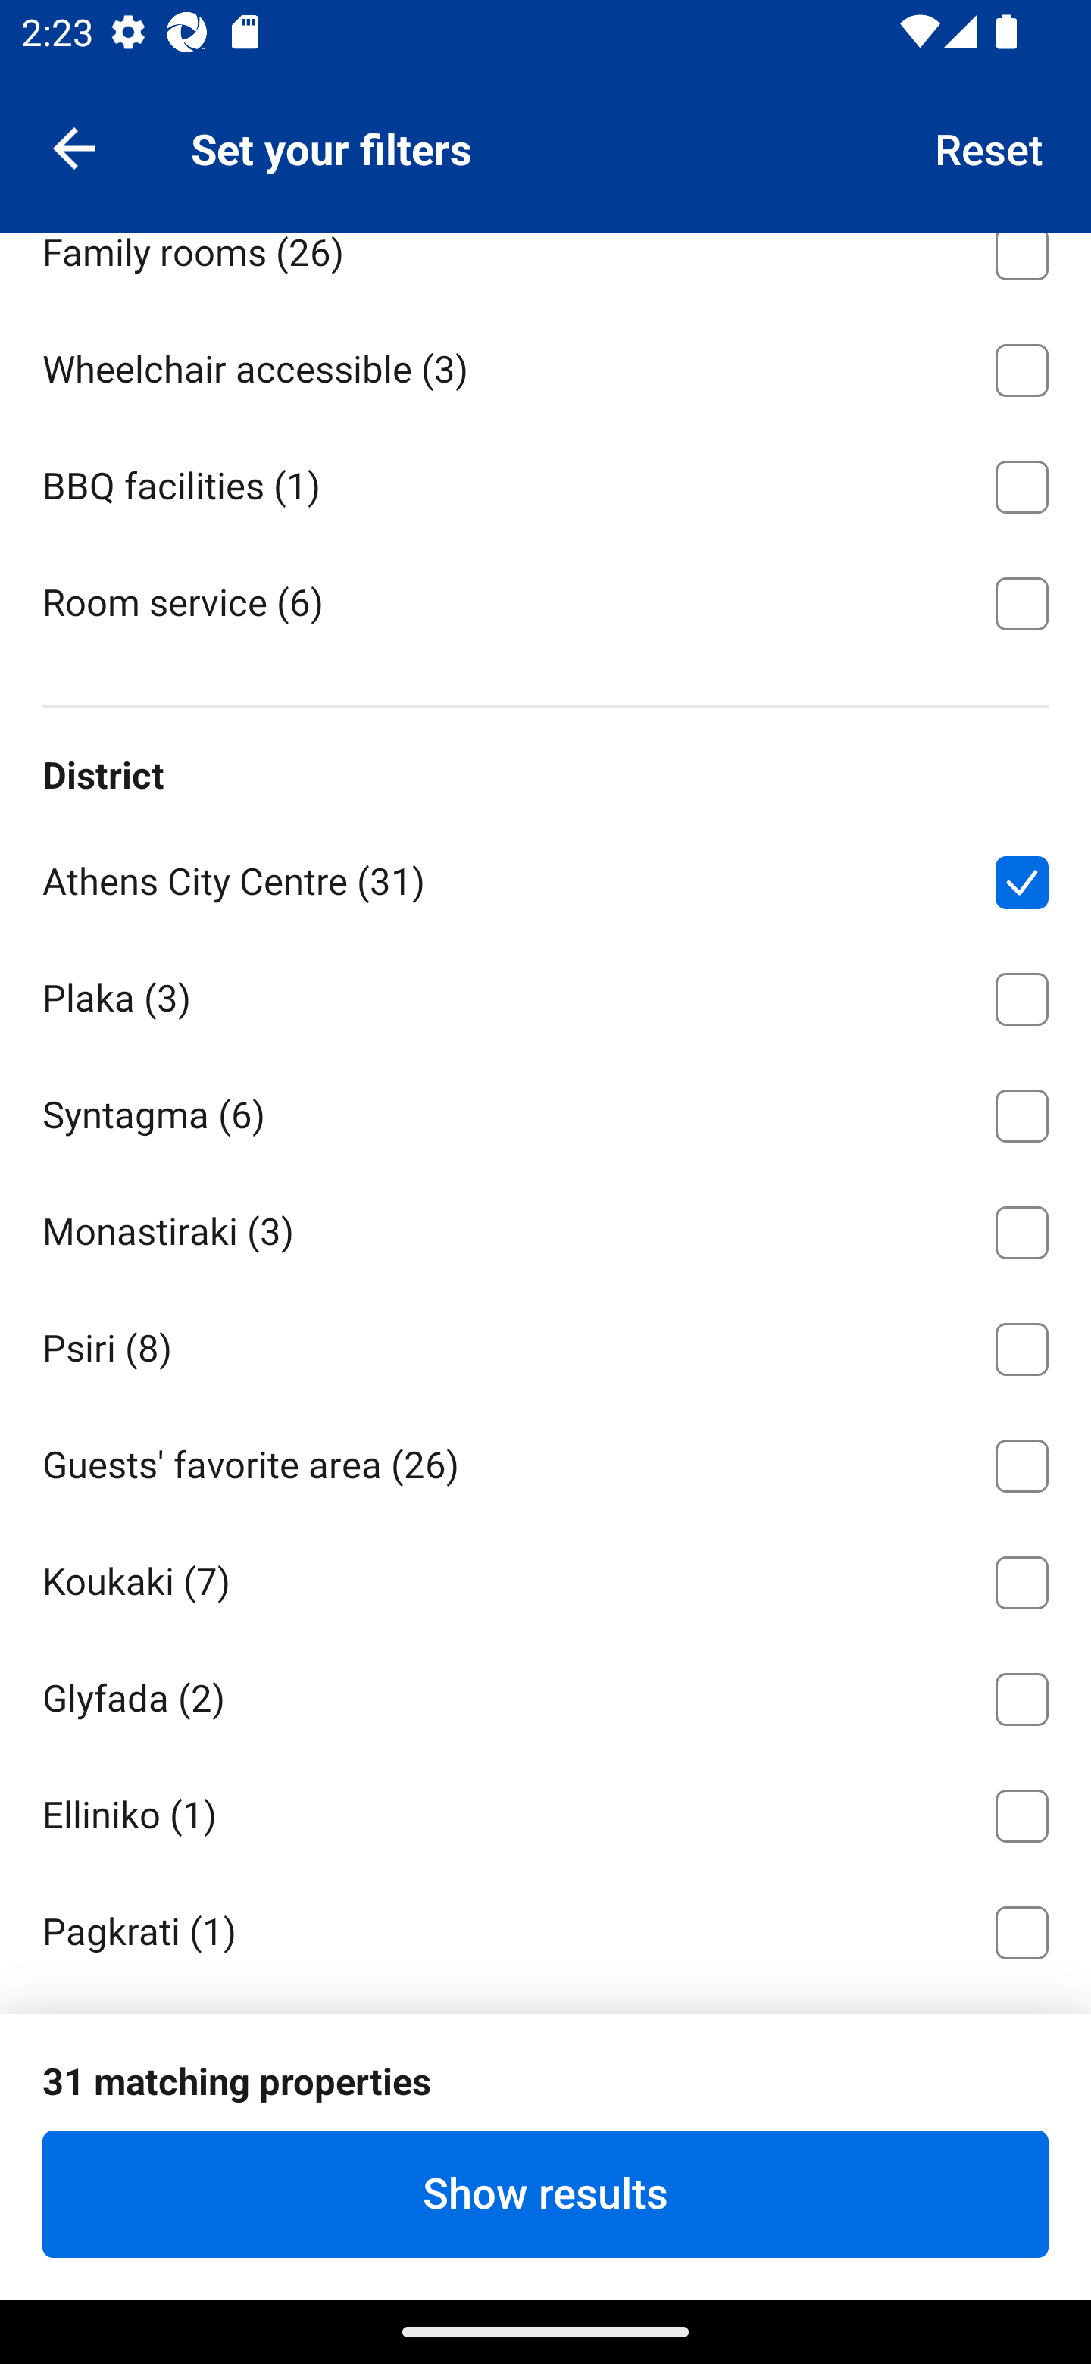  I want to click on Athens City Centre ⁦(31), so click(545, 877).